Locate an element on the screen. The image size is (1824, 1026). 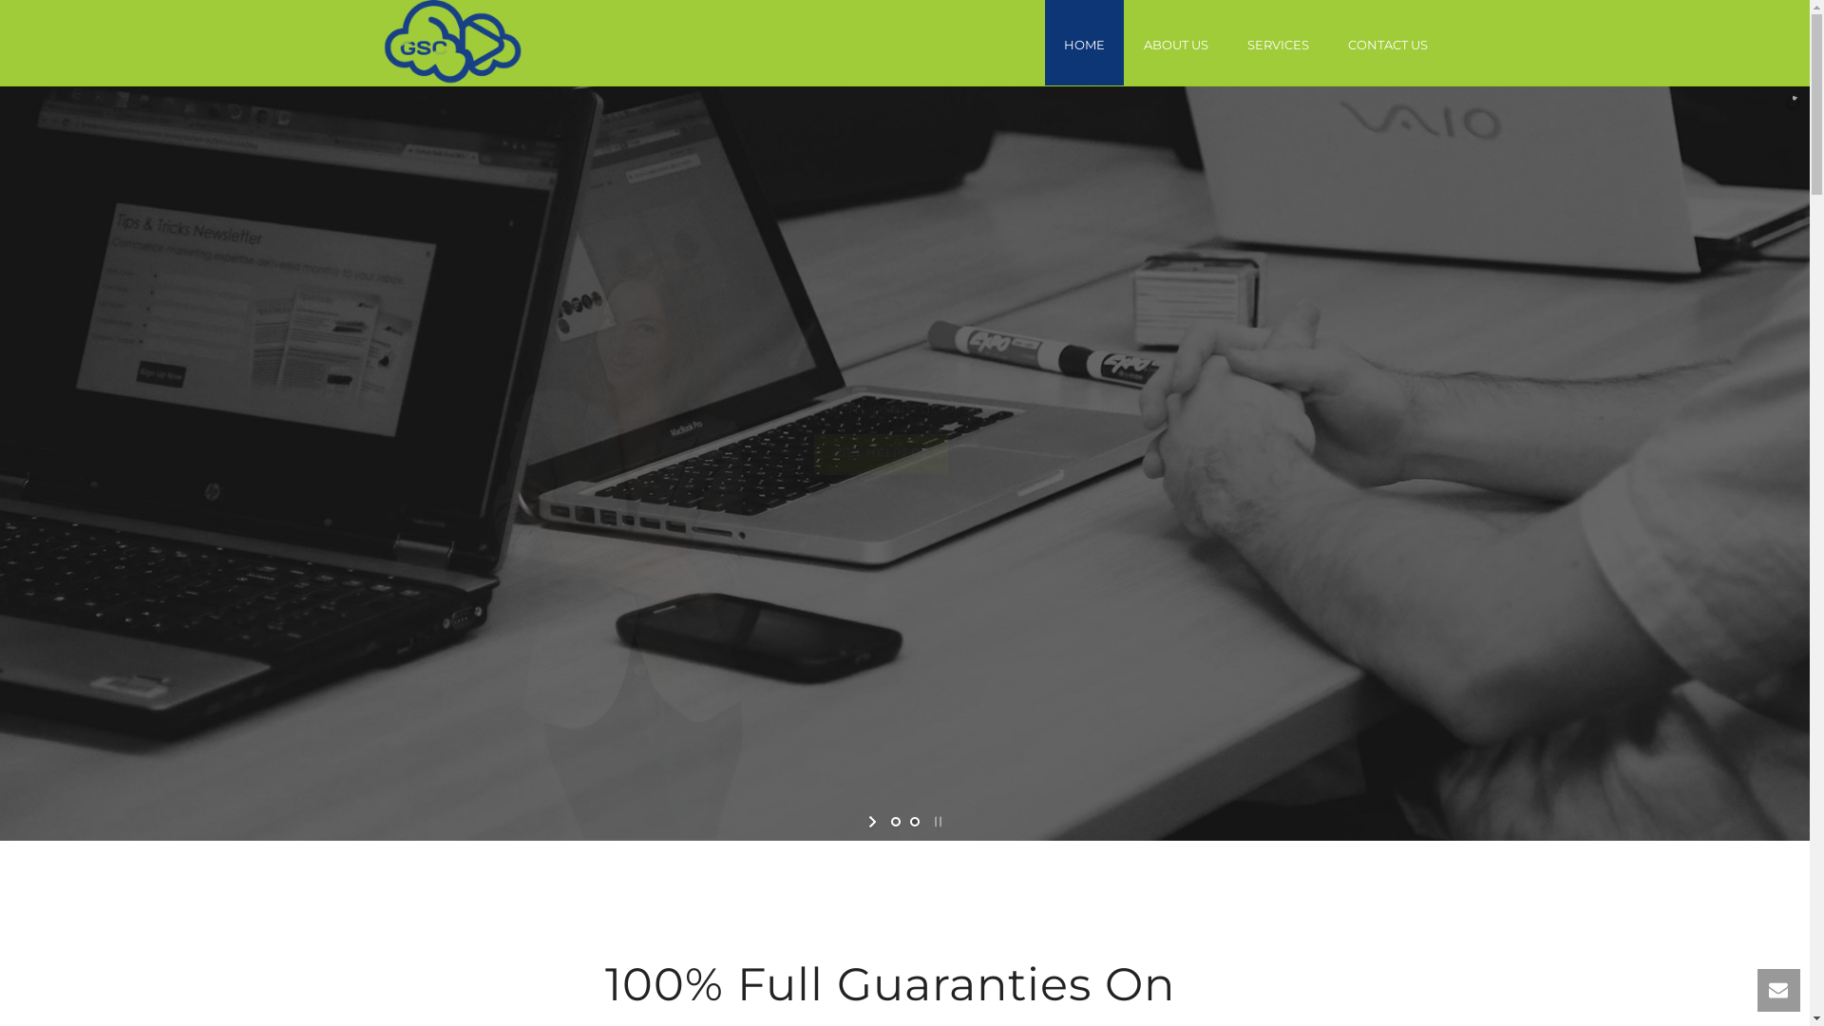
CONTACT US is located at coordinates (1387, 43).